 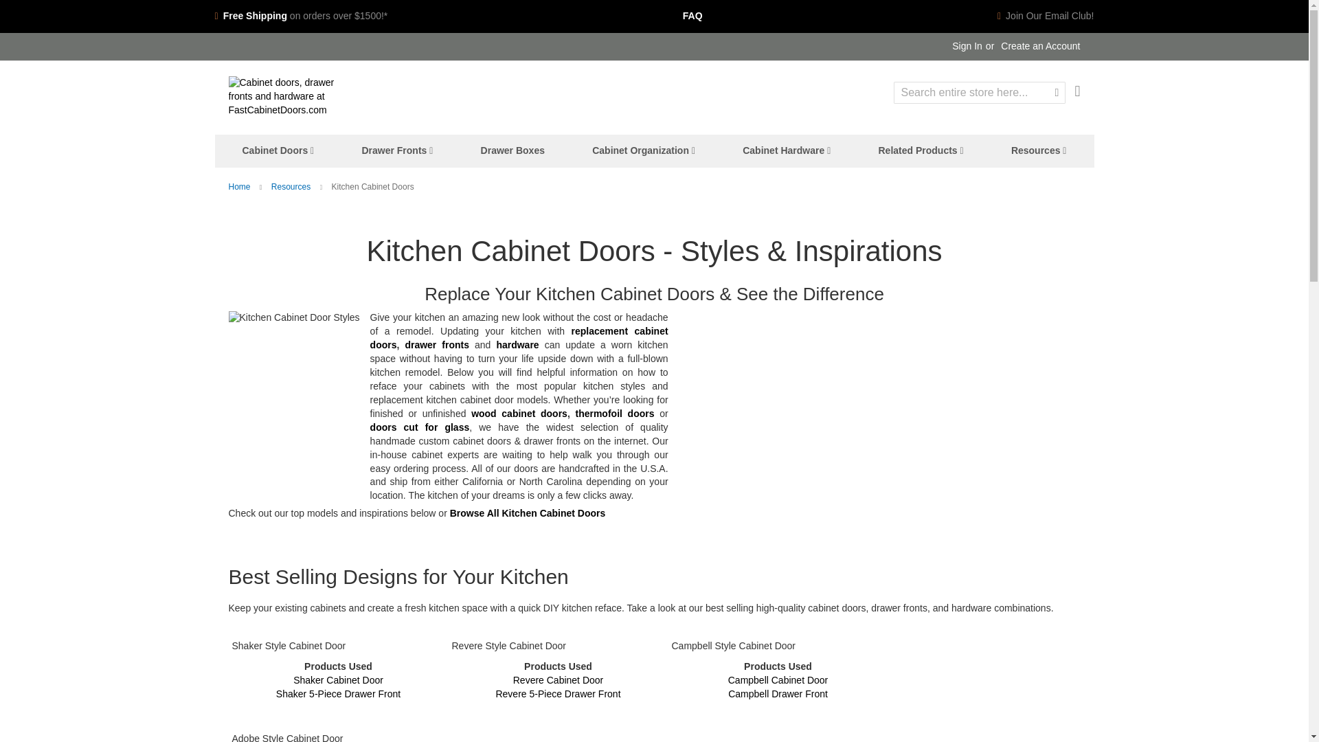 I want to click on Join Our Email Club!, so click(x=1046, y=16).